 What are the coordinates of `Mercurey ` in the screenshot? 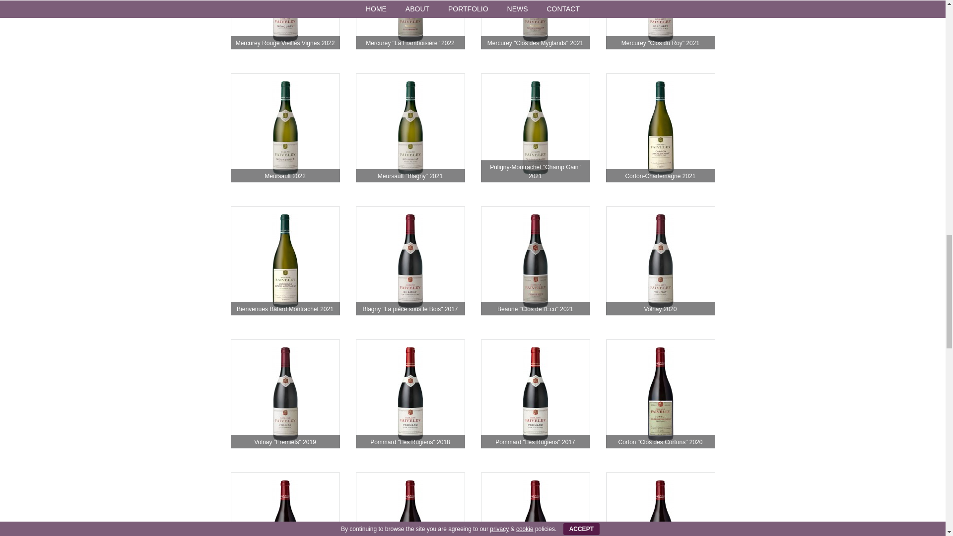 It's located at (660, 25).